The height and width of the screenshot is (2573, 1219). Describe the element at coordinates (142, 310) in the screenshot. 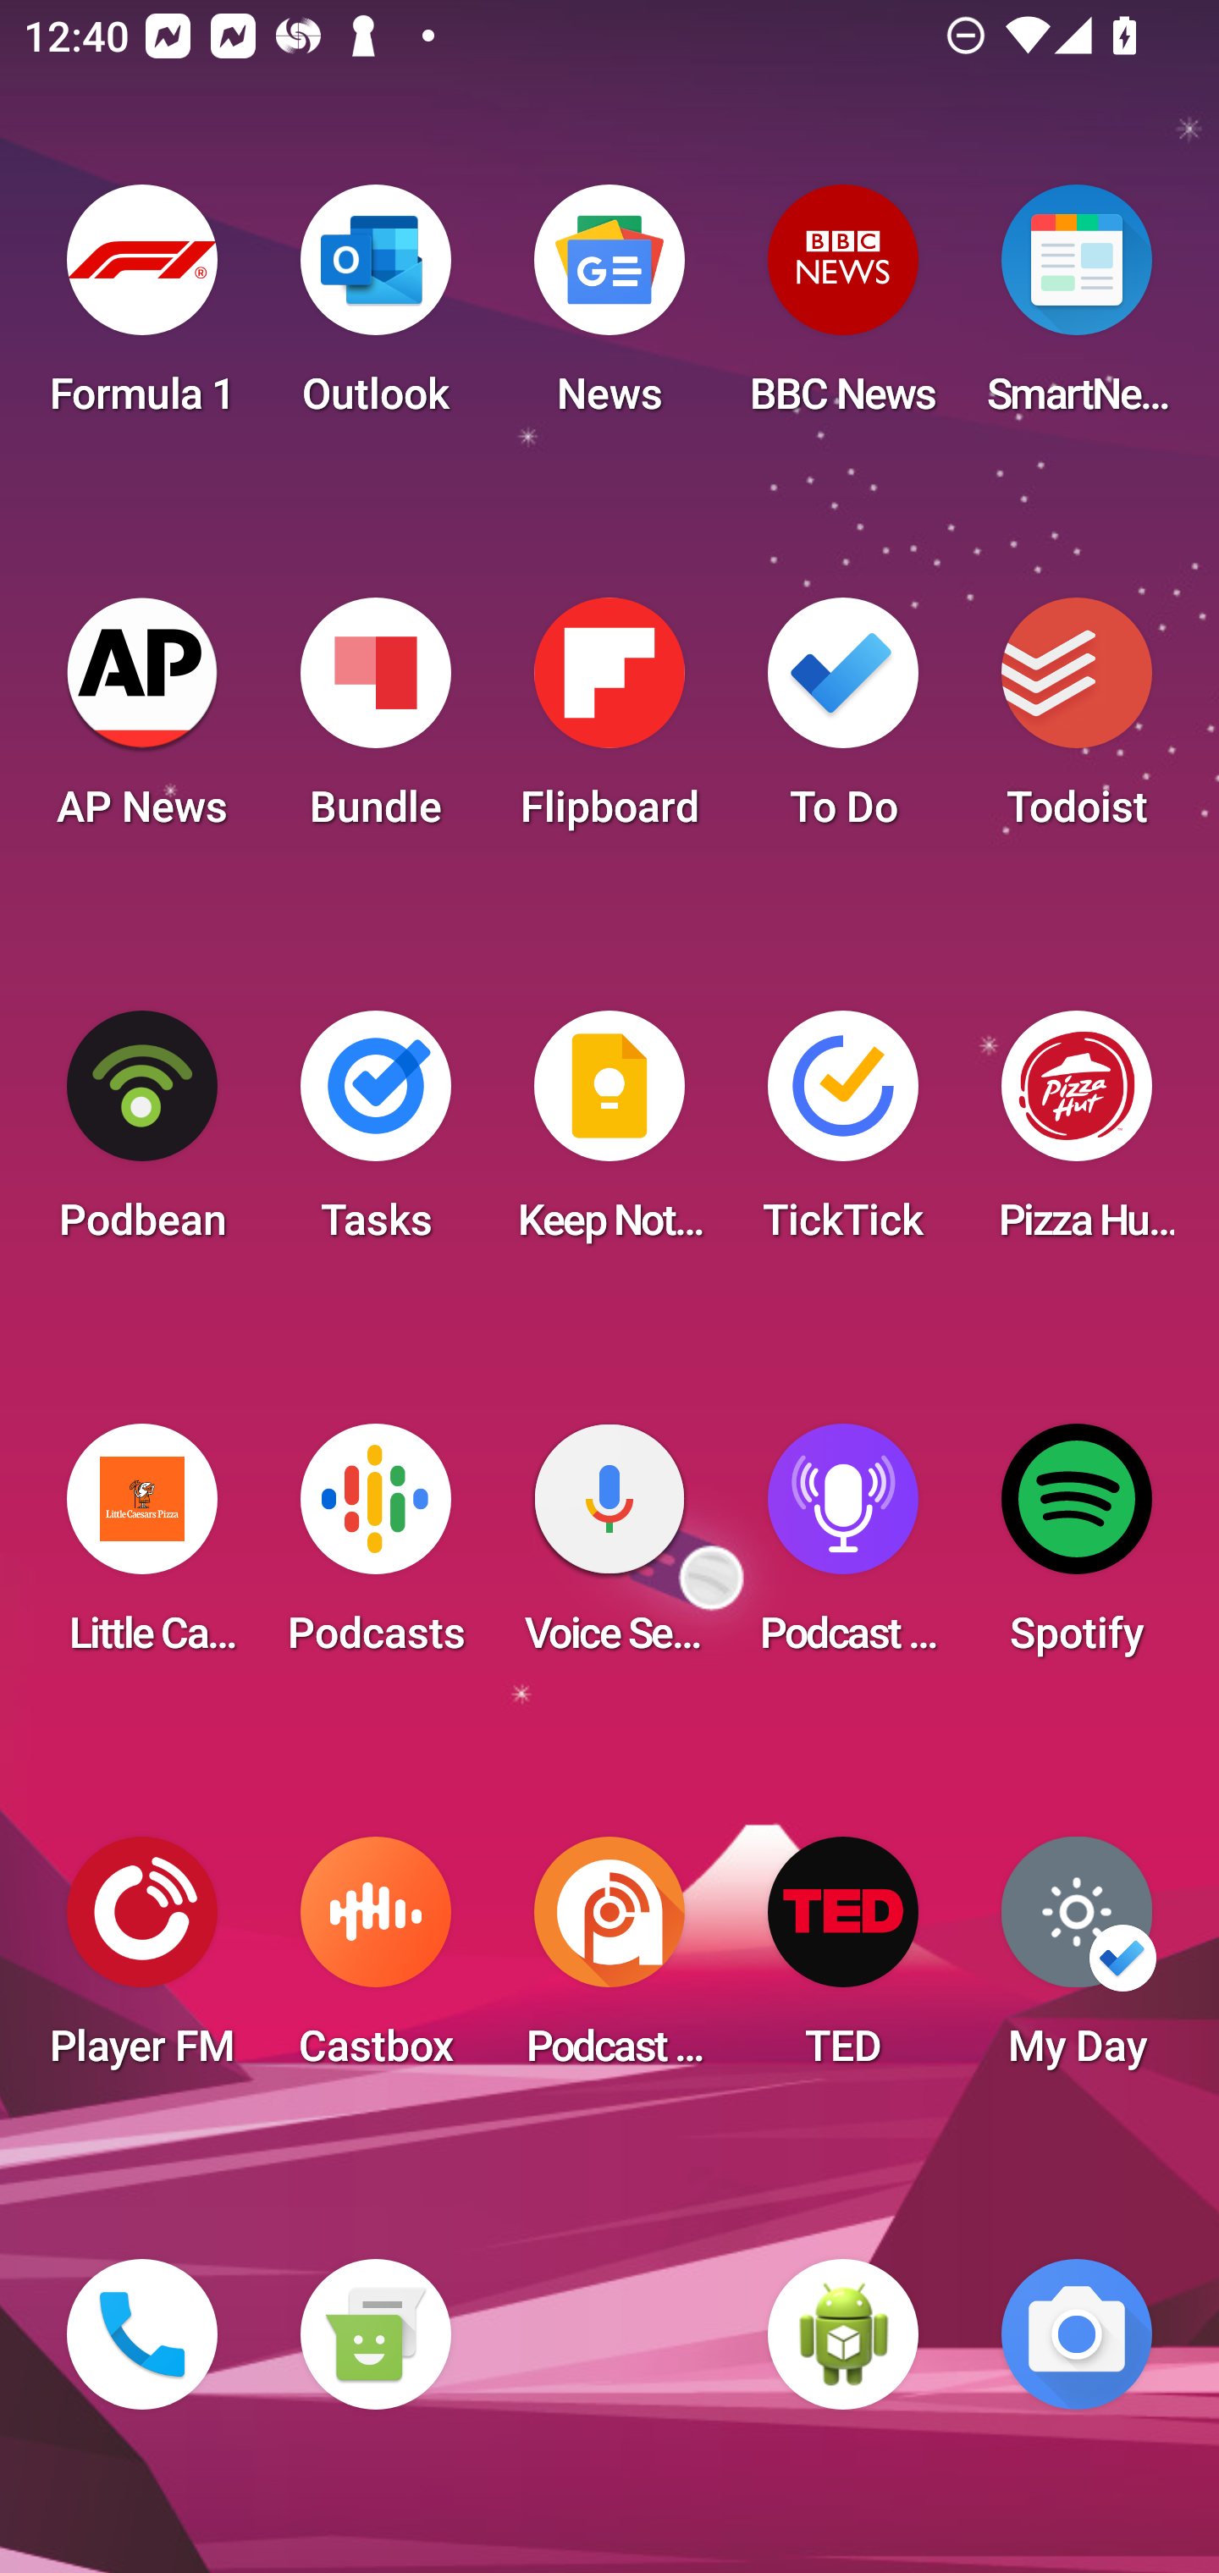

I see `Formula 1` at that location.